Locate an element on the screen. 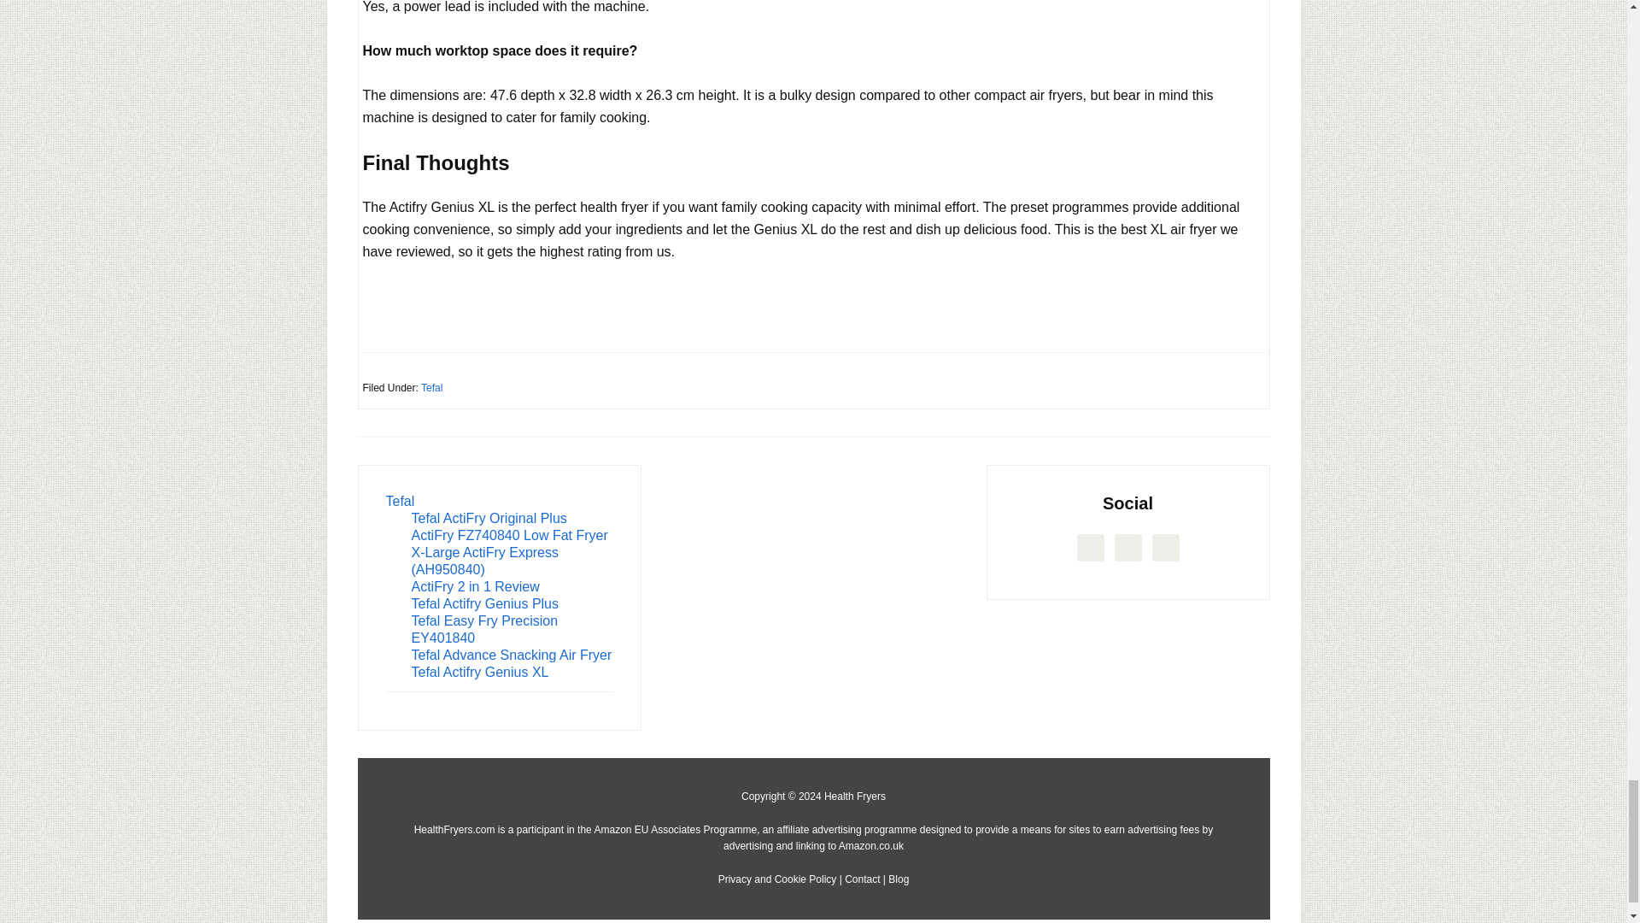  Tefal is located at coordinates (400, 501).